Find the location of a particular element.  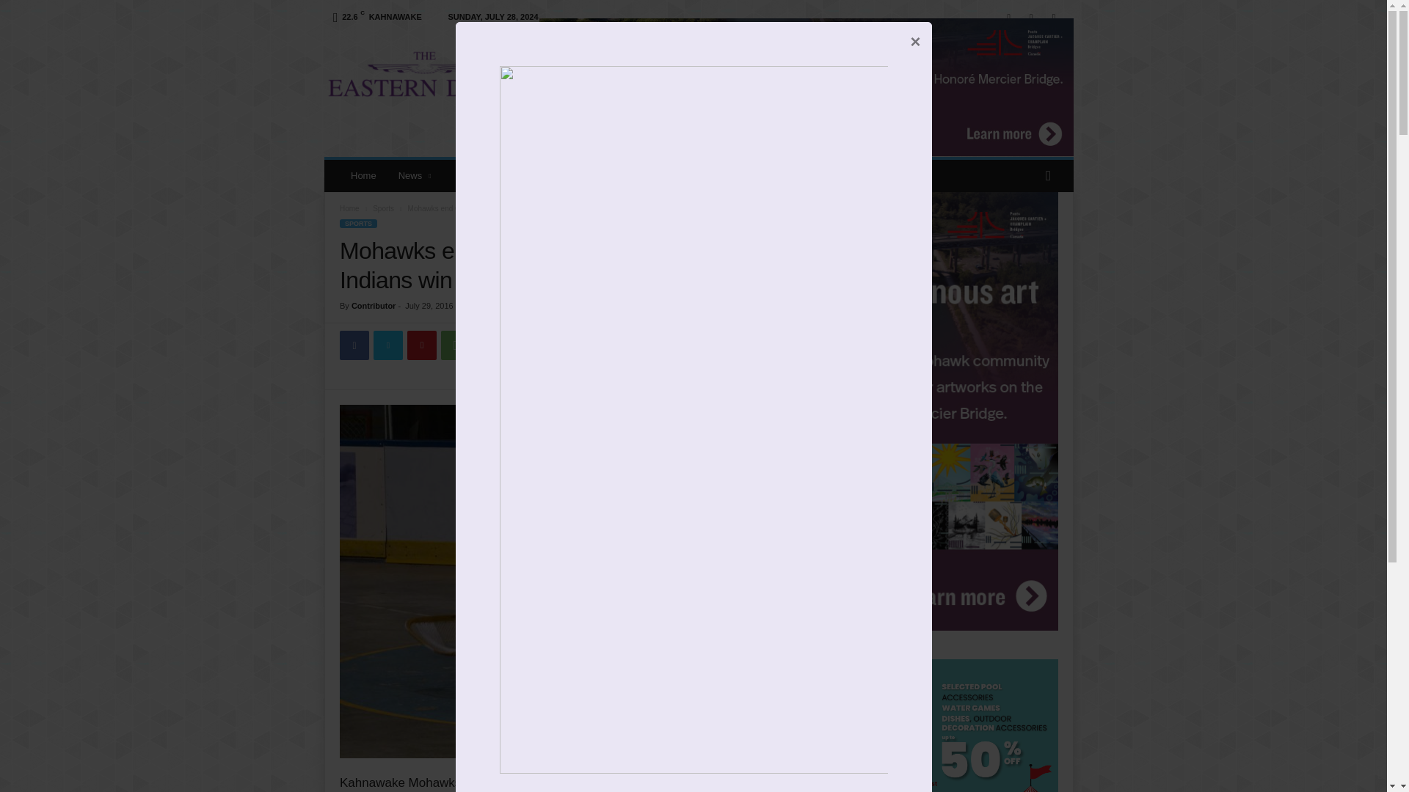

Pinterest is located at coordinates (421, 345).